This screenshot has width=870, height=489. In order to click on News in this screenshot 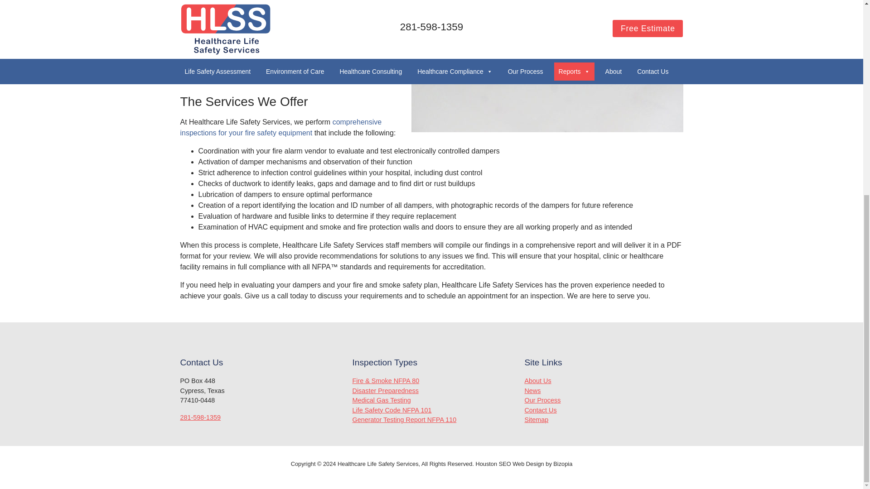, I will do `click(532, 390)`.